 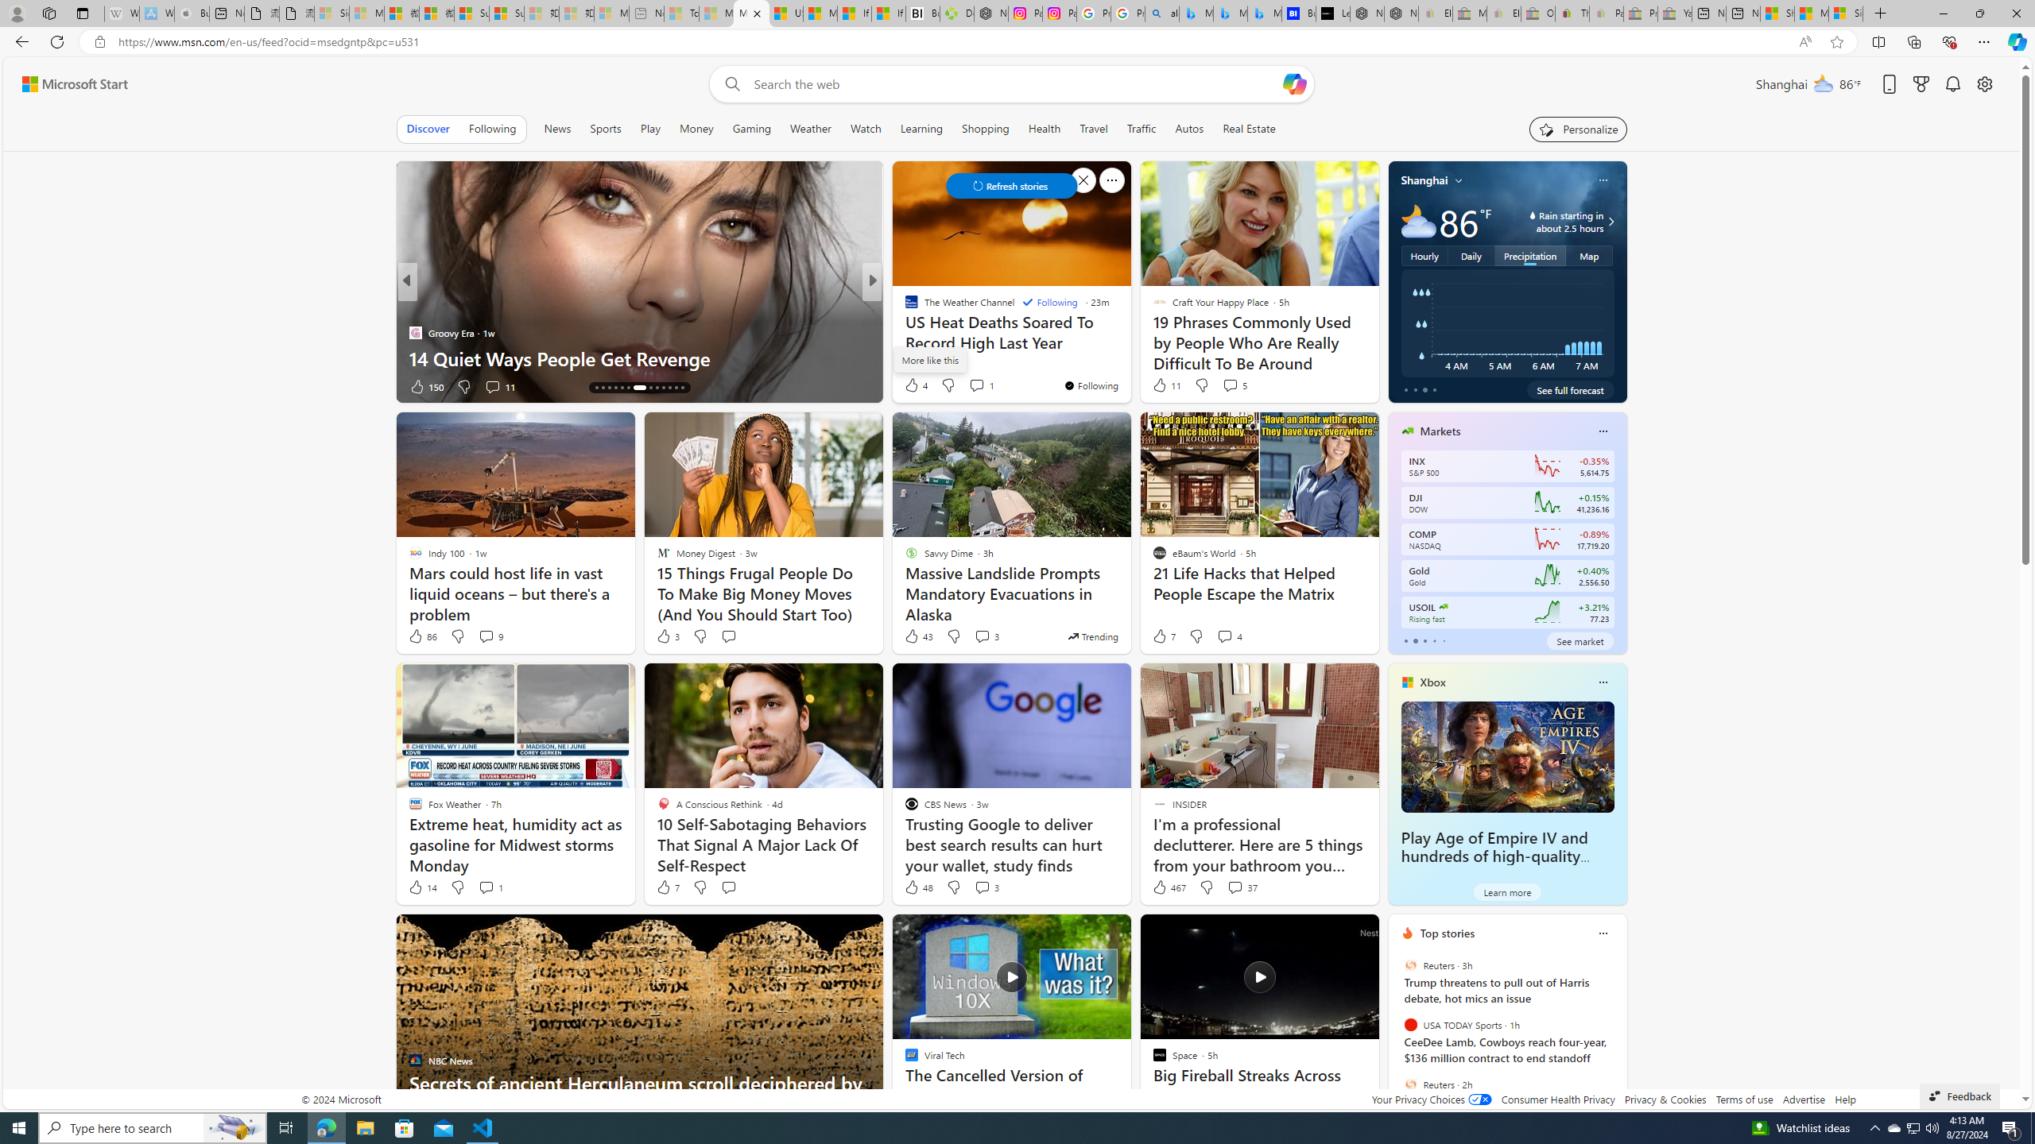 What do you see at coordinates (1533, 215) in the screenshot?
I see `water-drop-icon` at bounding box center [1533, 215].